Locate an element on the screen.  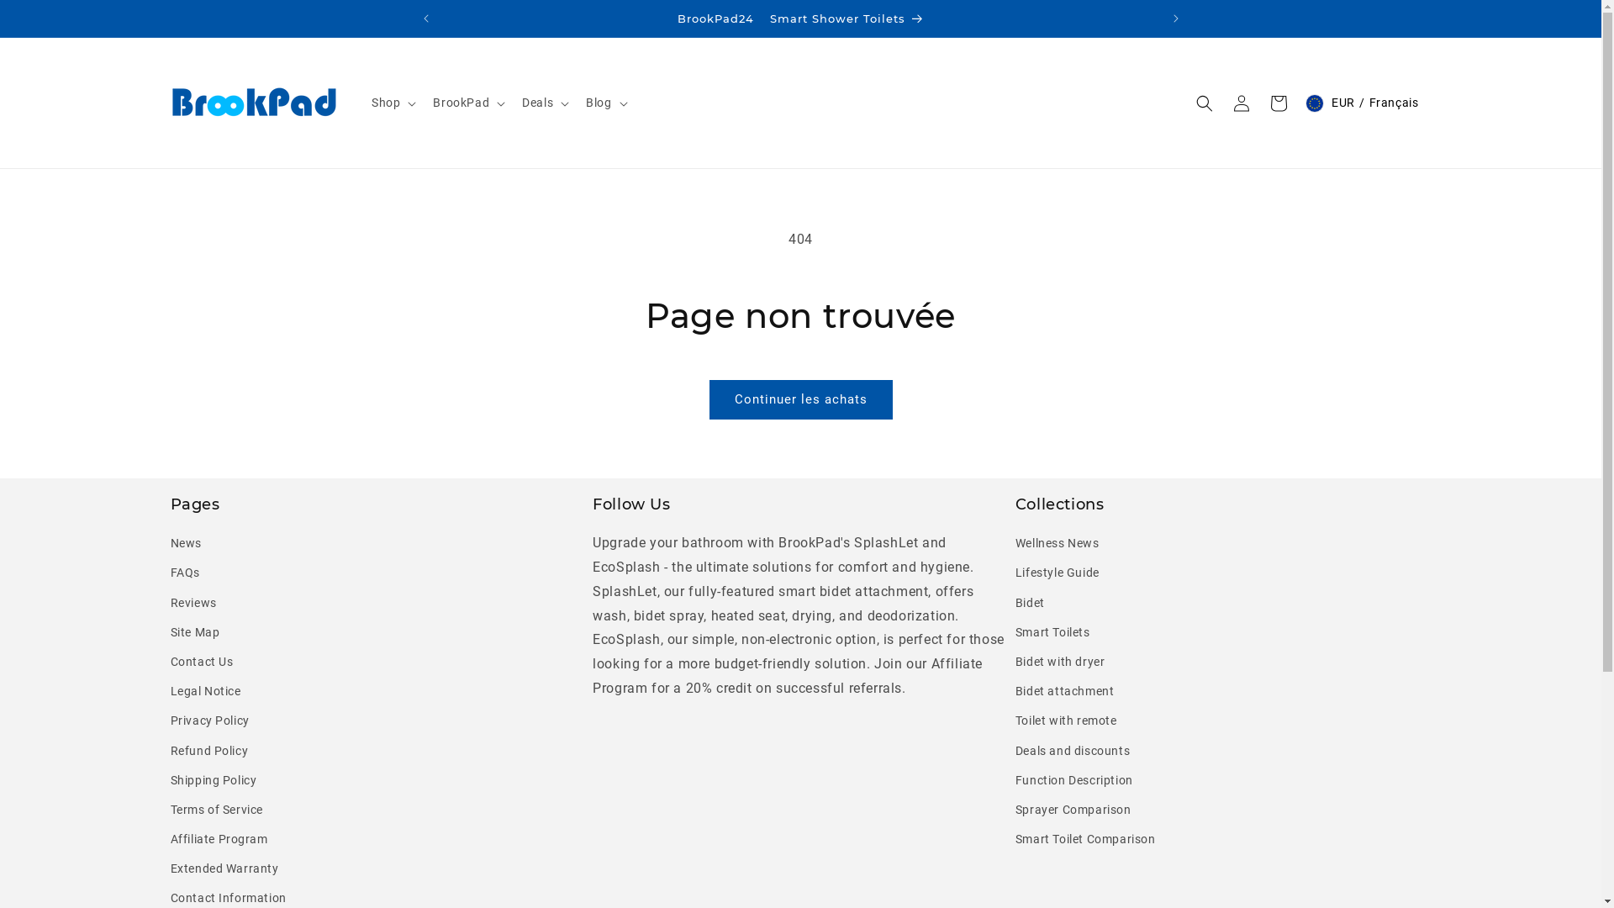
Privacy Policy is located at coordinates (209, 721).